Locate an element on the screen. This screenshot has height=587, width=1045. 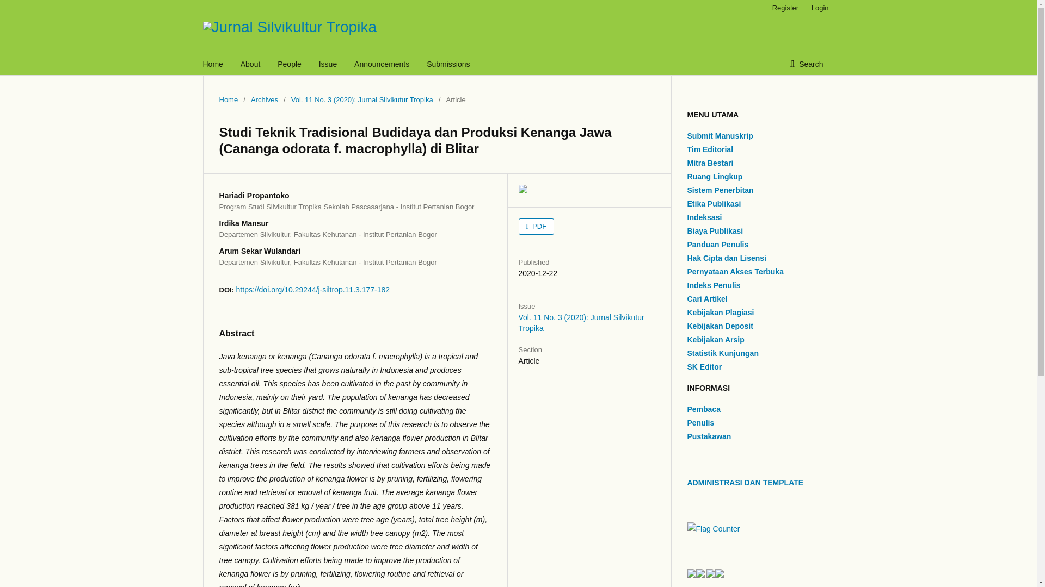
Login is located at coordinates (817, 8).